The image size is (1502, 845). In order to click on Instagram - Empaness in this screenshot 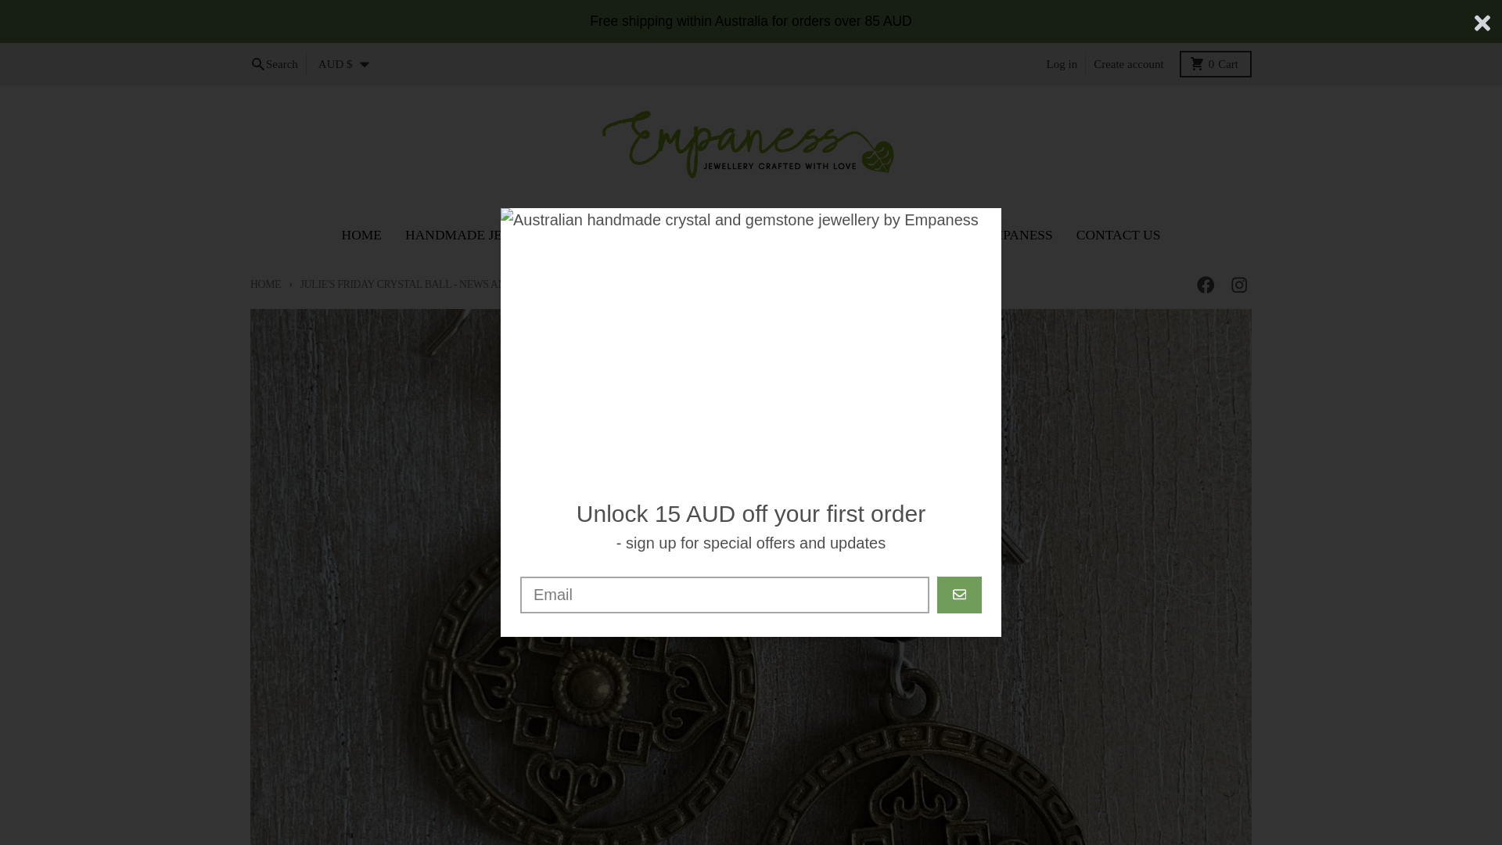, I will do `click(1215, 64)`.